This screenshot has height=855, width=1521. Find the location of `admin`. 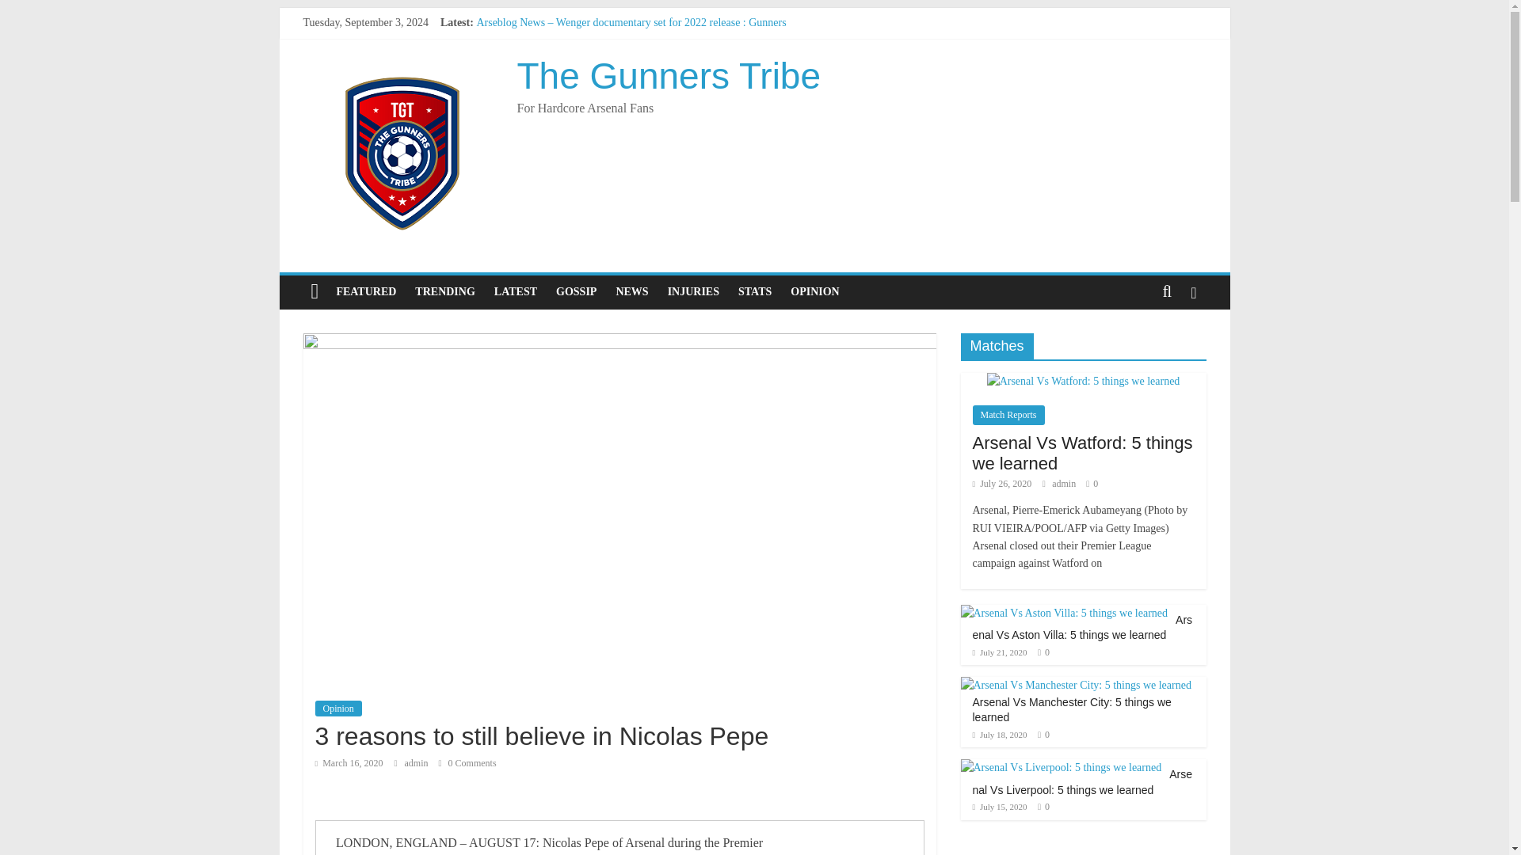

admin is located at coordinates (417, 762).